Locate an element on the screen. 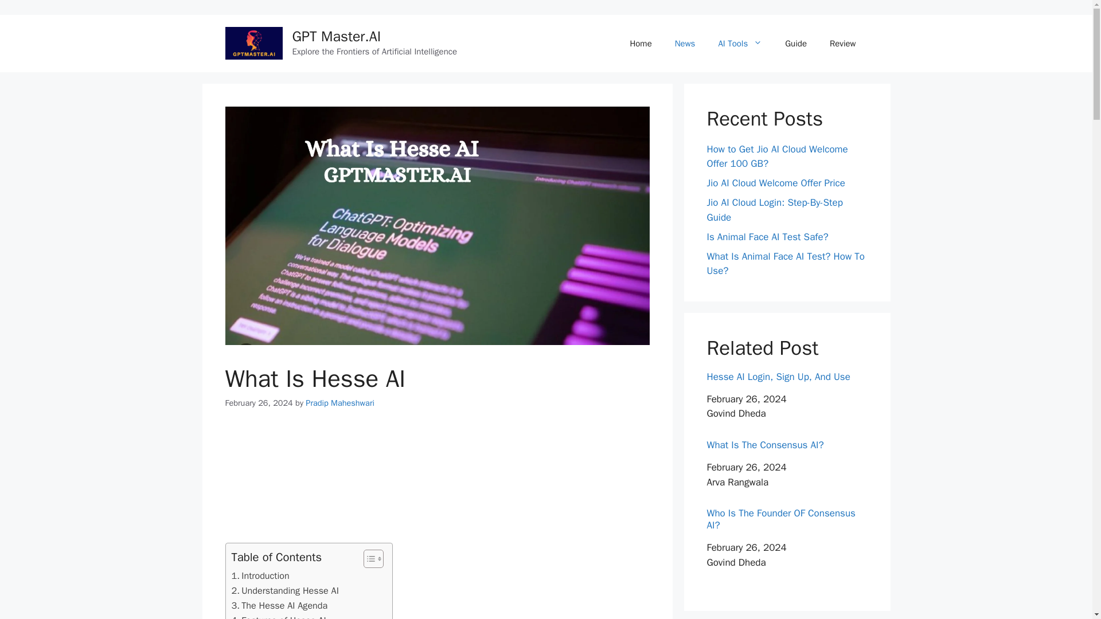 The width and height of the screenshot is (1101, 619). Introduction is located at coordinates (260, 576).